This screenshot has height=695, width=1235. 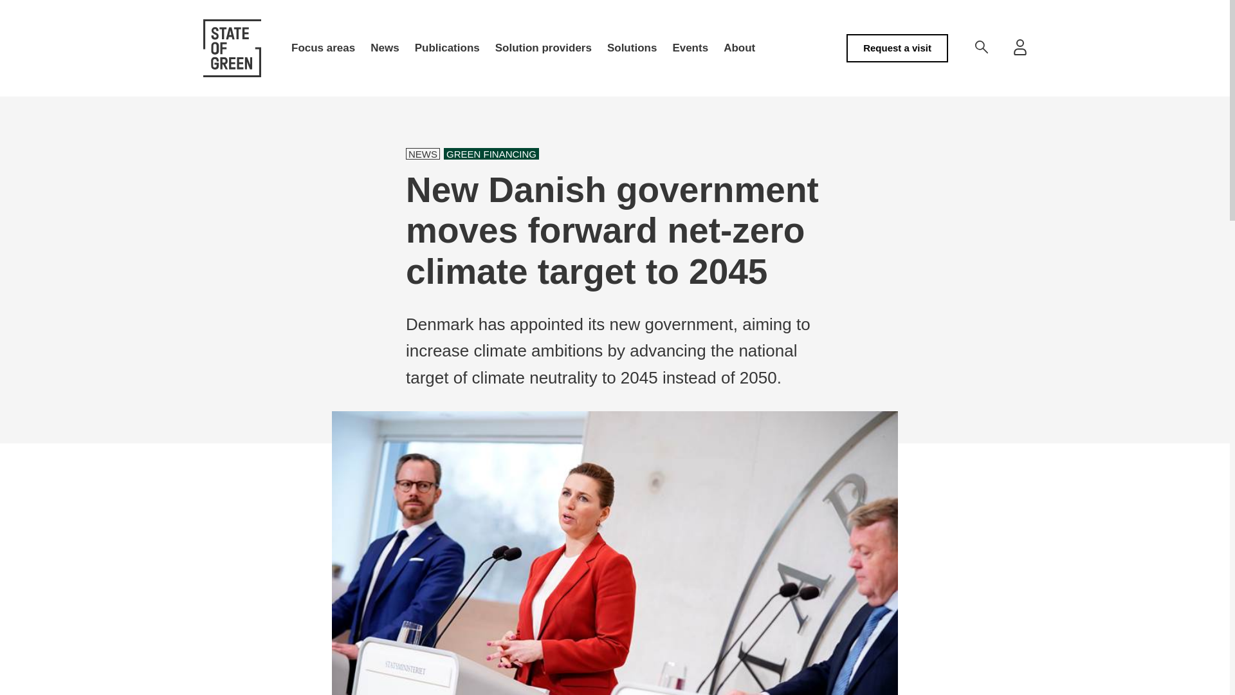 What do you see at coordinates (632, 48) in the screenshot?
I see `Solutions` at bounding box center [632, 48].